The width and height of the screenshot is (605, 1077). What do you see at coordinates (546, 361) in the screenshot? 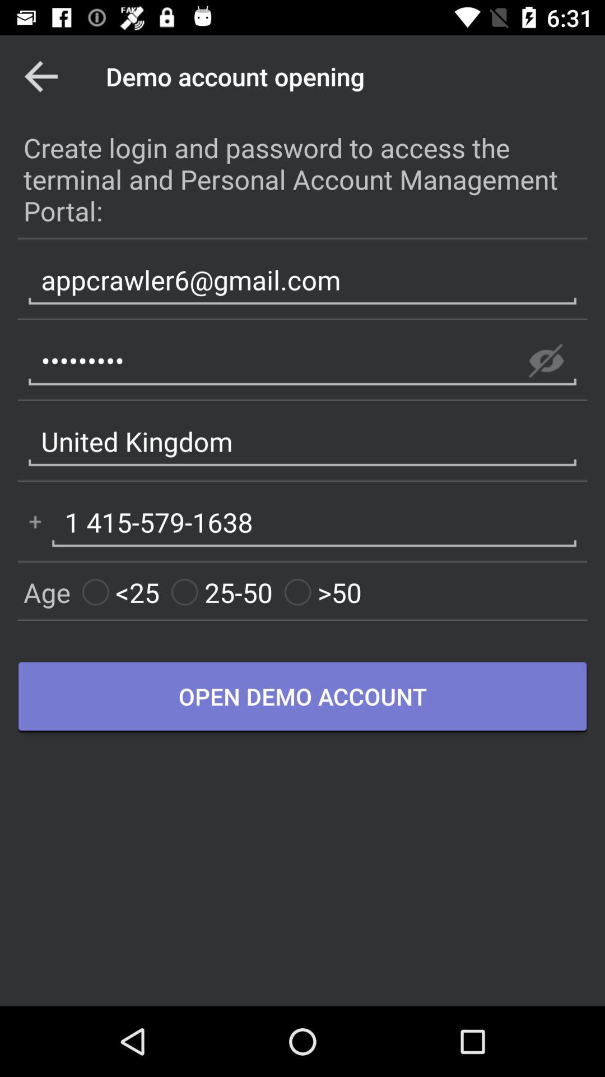
I see `show or hide password` at bounding box center [546, 361].